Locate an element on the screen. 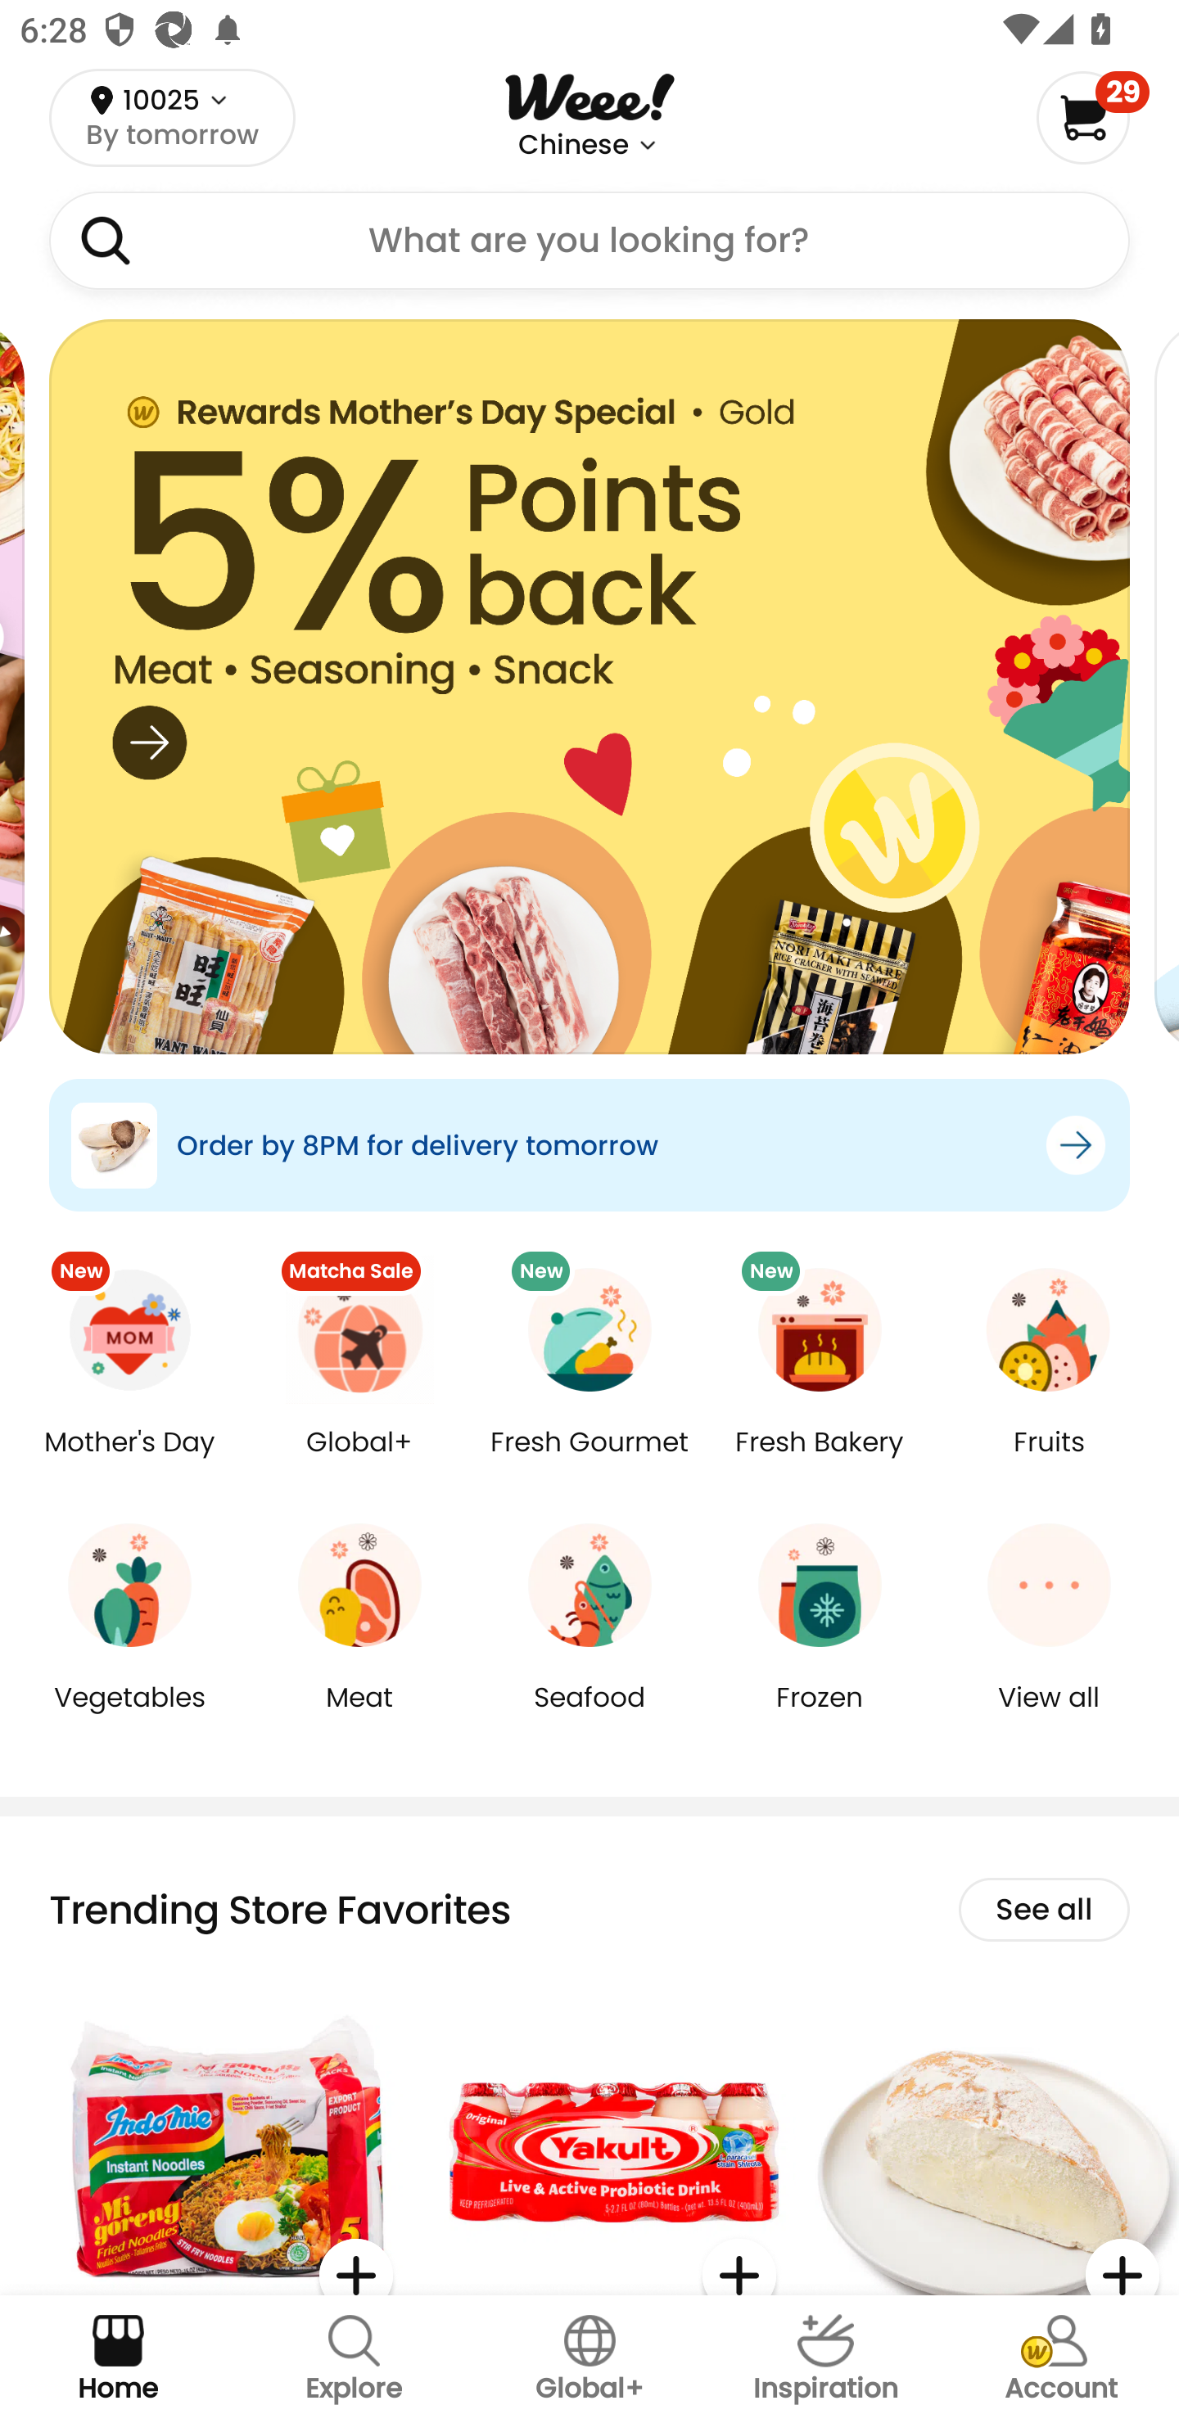 Image resolution: width=1179 pixels, height=2423 pixels. Fruits is located at coordinates (1049, 1462).